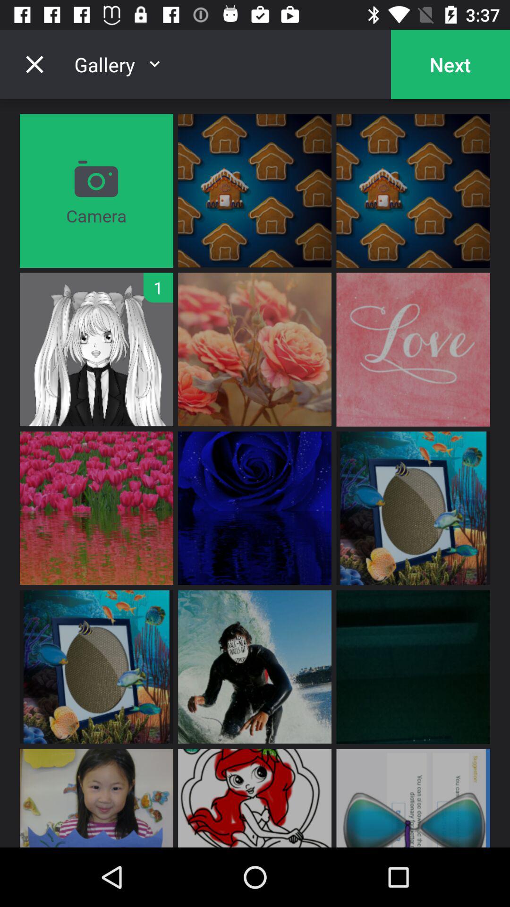 The image size is (510, 907). Describe the element at coordinates (34, 64) in the screenshot. I see `turn off item next to gallery item` at that location.